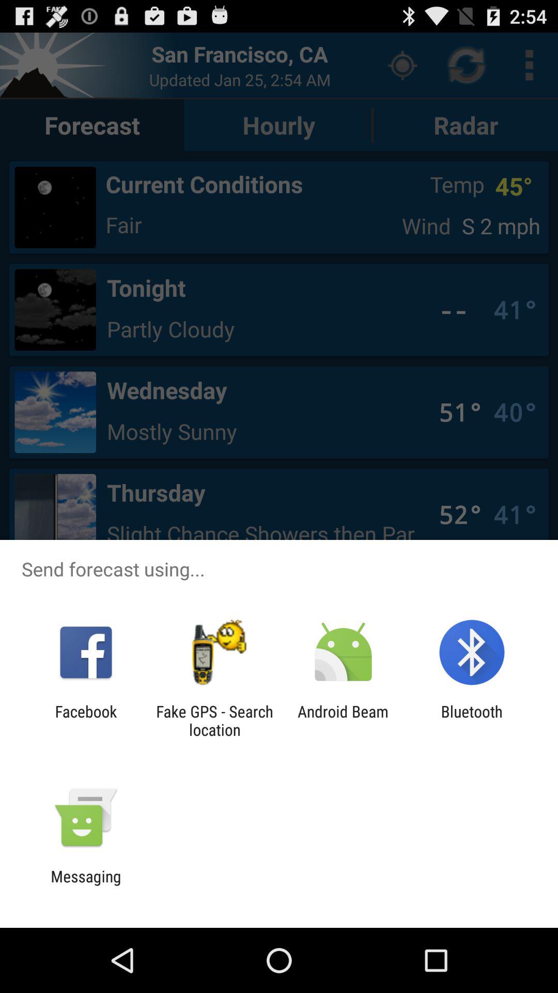 The width and height of the screenshot is (558, 993). Describe the element at coordinates (343, 720) in the screenshot. I see `turn off item next to the bluetooth item` at that location.